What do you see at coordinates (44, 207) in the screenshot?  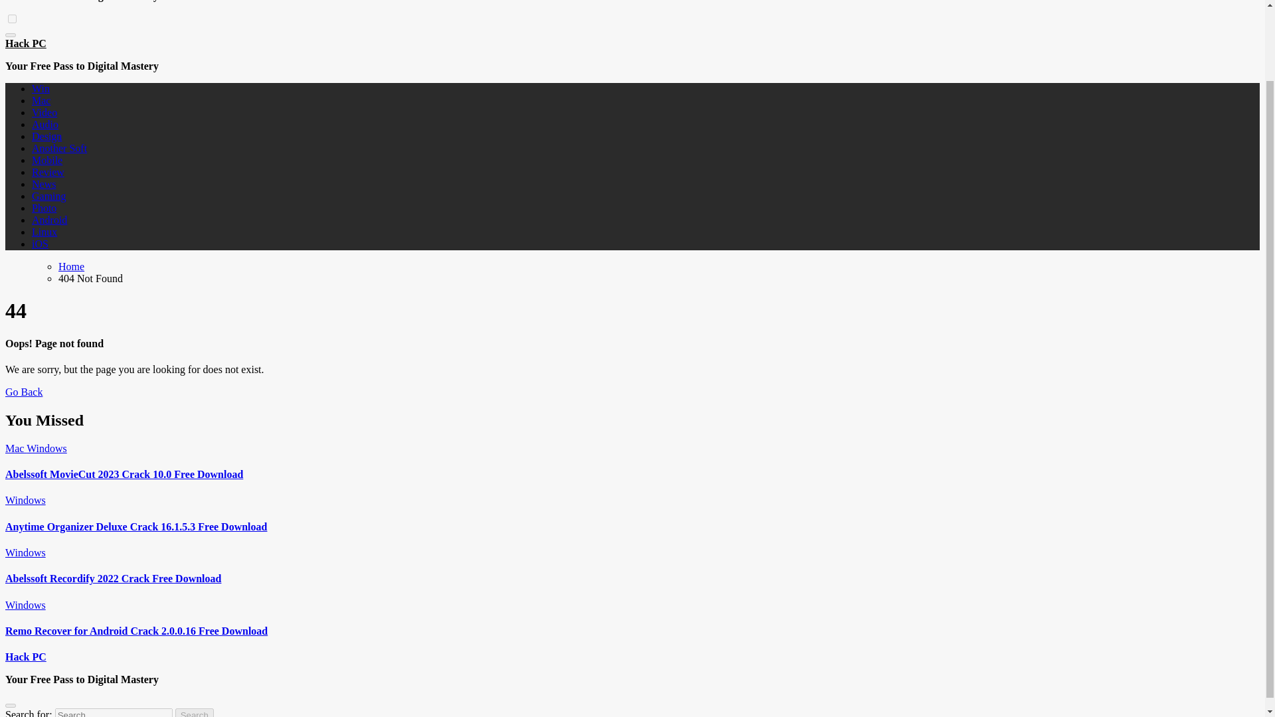 I see `Photo` at bounding box center [44, 207].